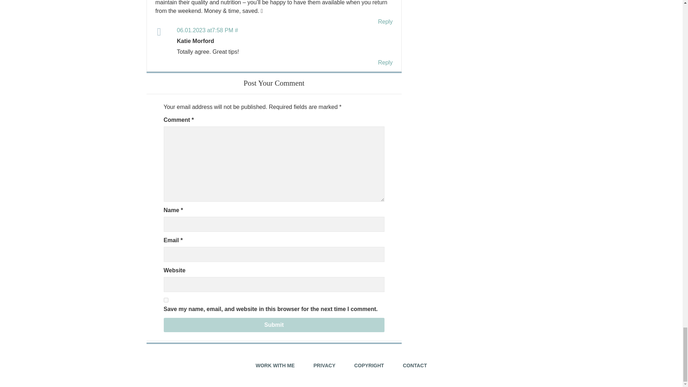  What do you see at coordinates (385, 21) in the screenshot?
I see `Reply` at bounding box center [385, 21].